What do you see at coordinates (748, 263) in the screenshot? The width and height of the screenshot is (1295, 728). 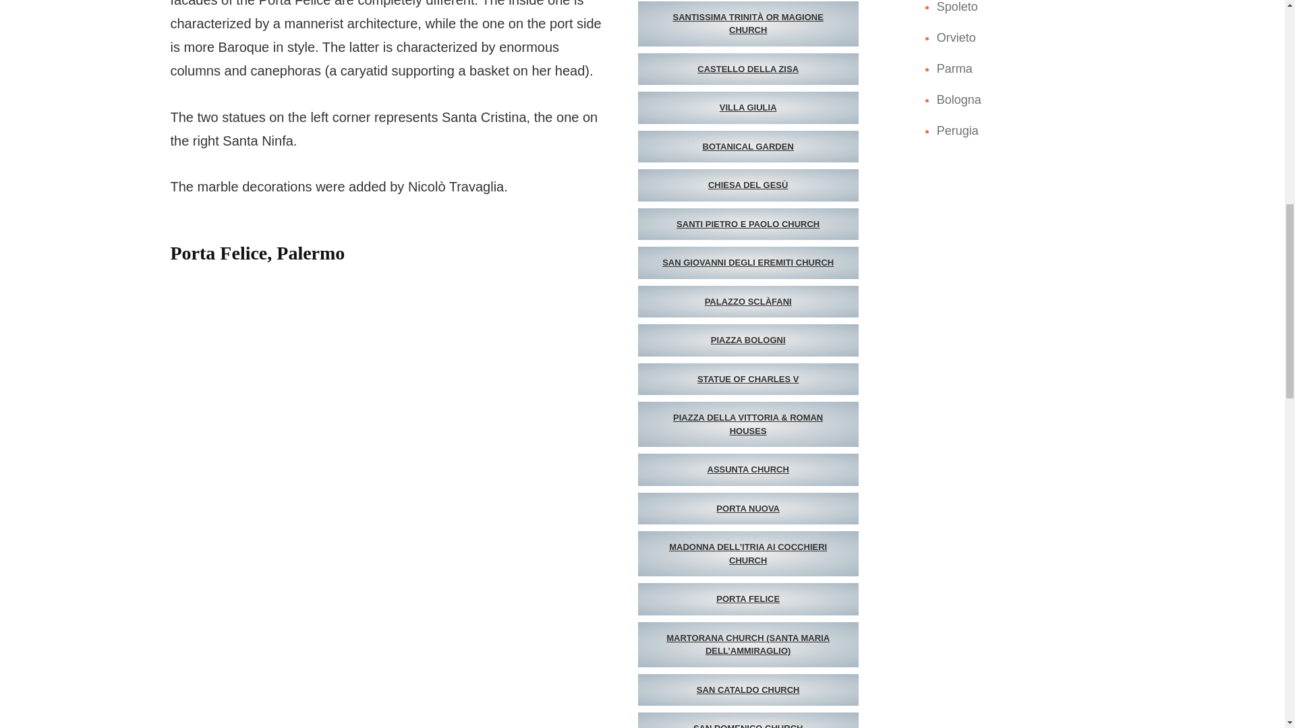 I see `SAN GIOVANNI DEGLI EREMITI CHURCH` at bounding box center [748, 263].